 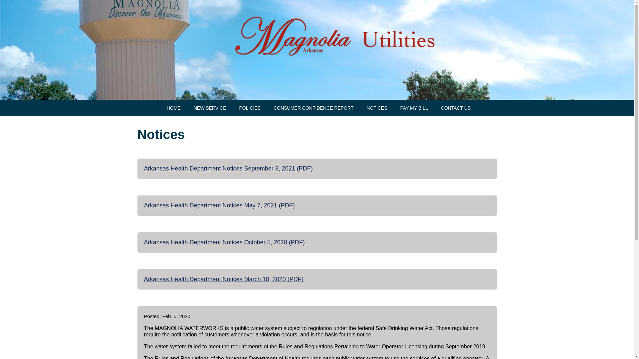 What do you see at coordinates (210, 108) in the screenshot?
I see `NEW SERVICE` at bounding box center [210, 108].